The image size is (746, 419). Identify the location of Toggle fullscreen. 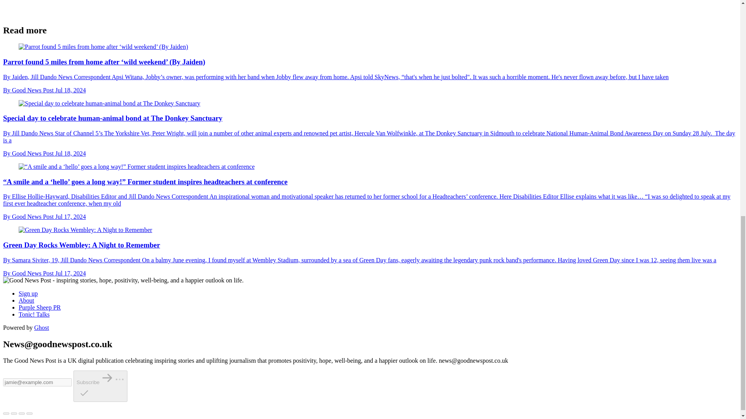
(22, 414).